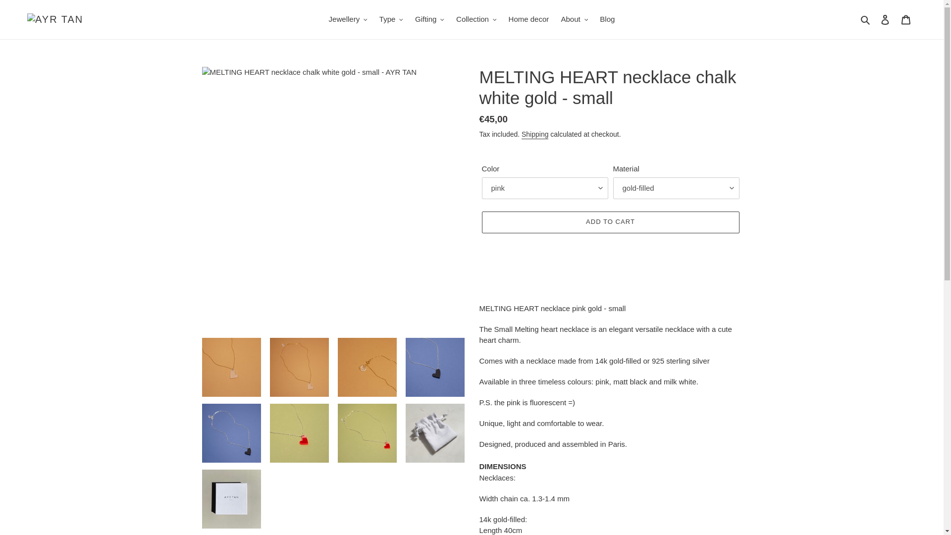  What do you see at coordinates (866, 19) in the screenshot?
I see `Search` at bounding box center [866, 19].